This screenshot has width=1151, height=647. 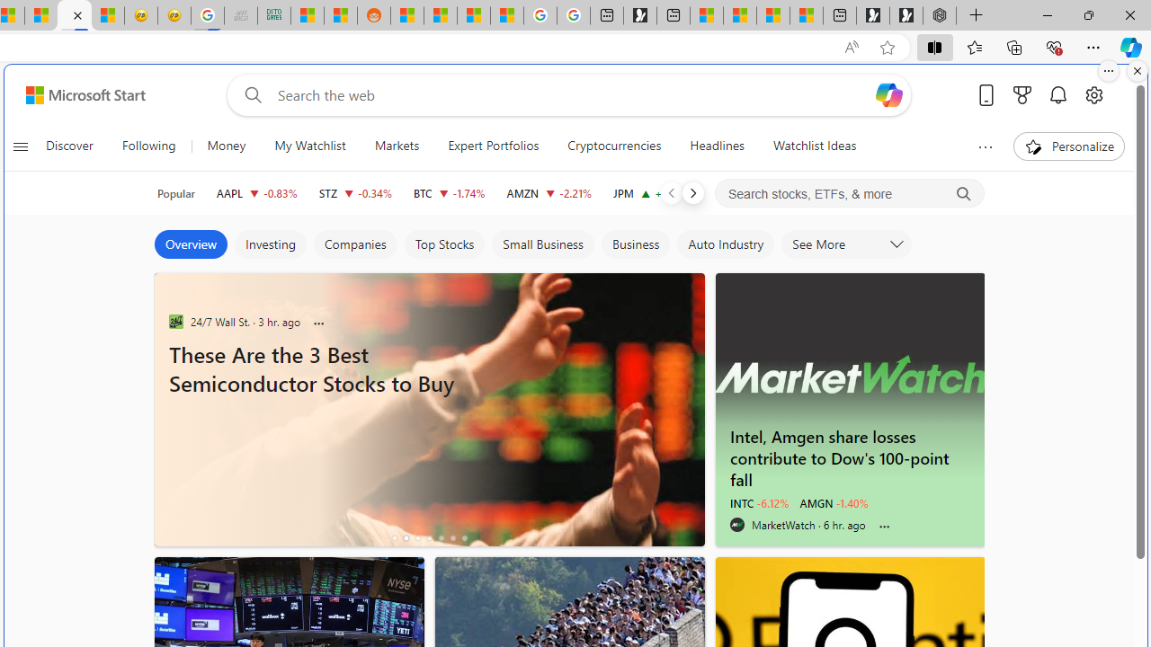 What do you see at coordinates (636, 244) in the screenshot?
I see `Business` at bounding box center [636, 244].